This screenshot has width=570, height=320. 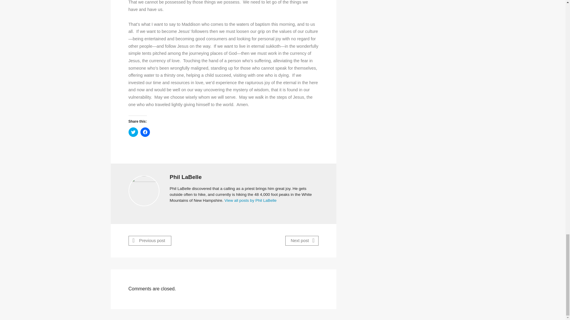 What do you see at coordinates (150, 241) in the screenshot?
I see `Previous post` at bounding box center [150, 241].